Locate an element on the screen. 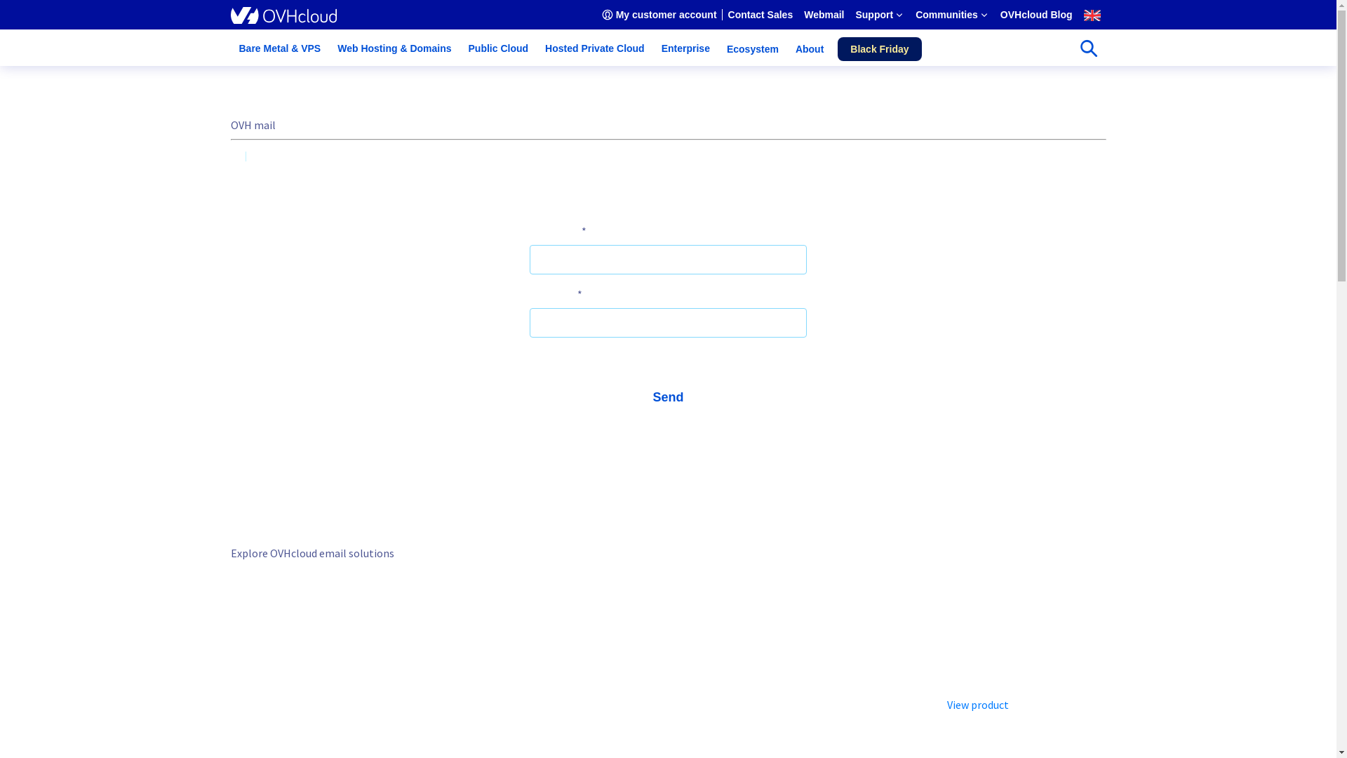 The image size is (1347, 758). Ecosystem is located at coordinates (753, 49).